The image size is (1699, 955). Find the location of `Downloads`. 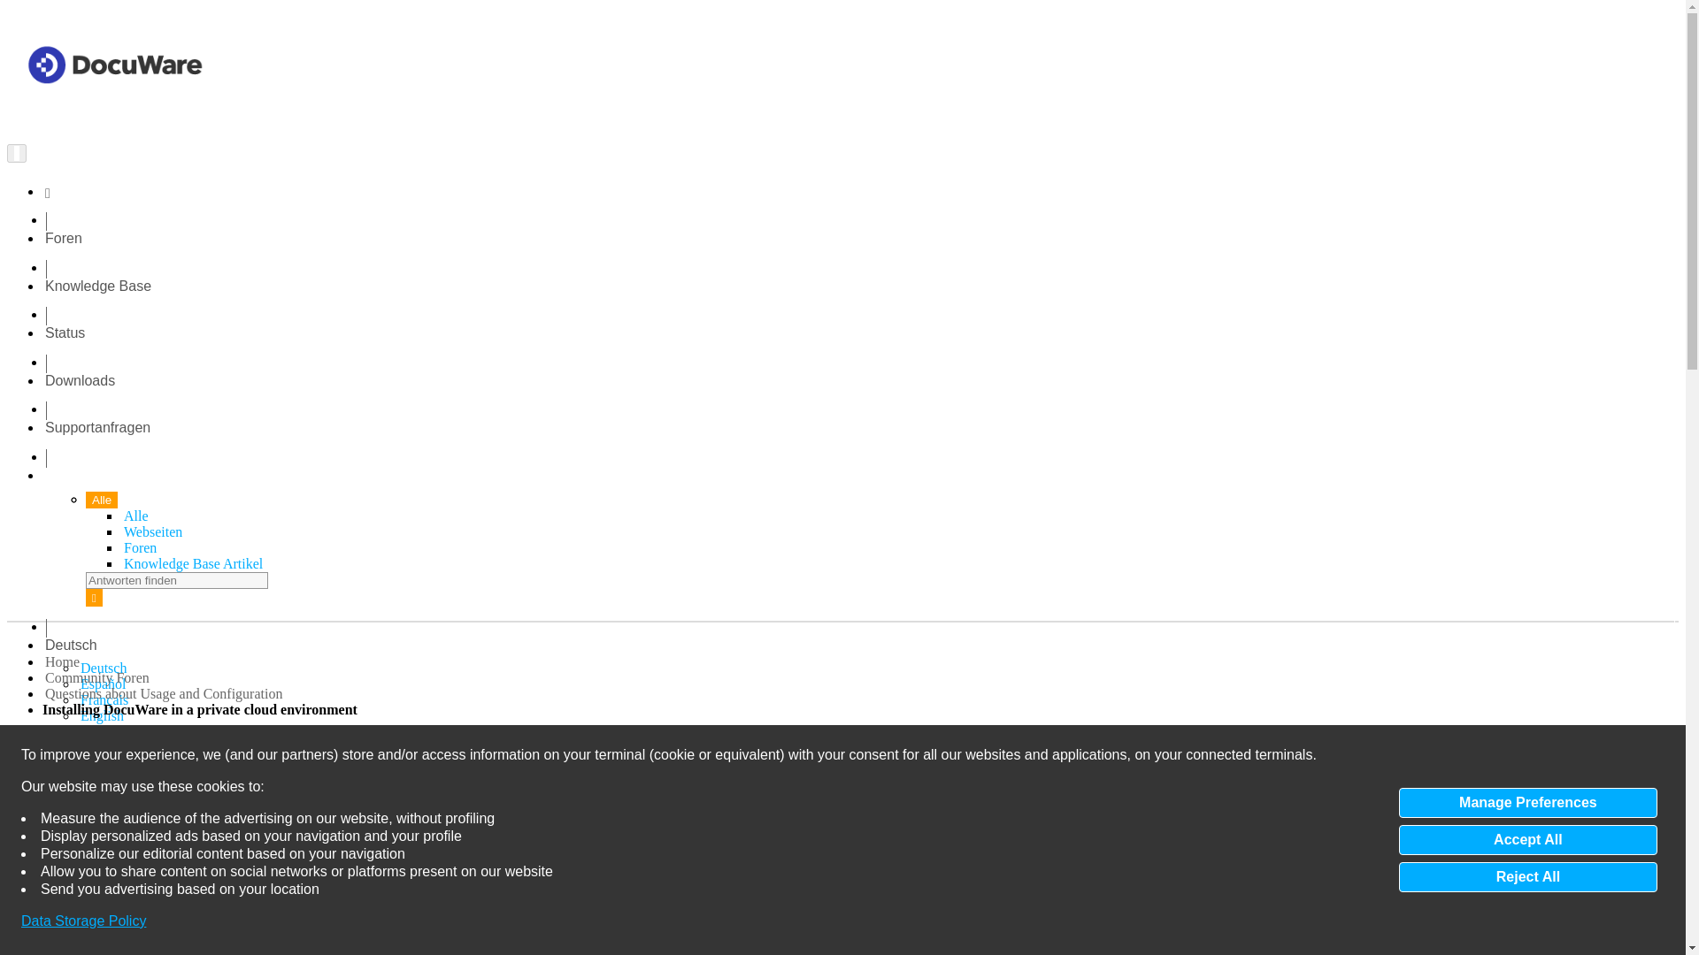

Downloads is located at coordinates (80, 380).